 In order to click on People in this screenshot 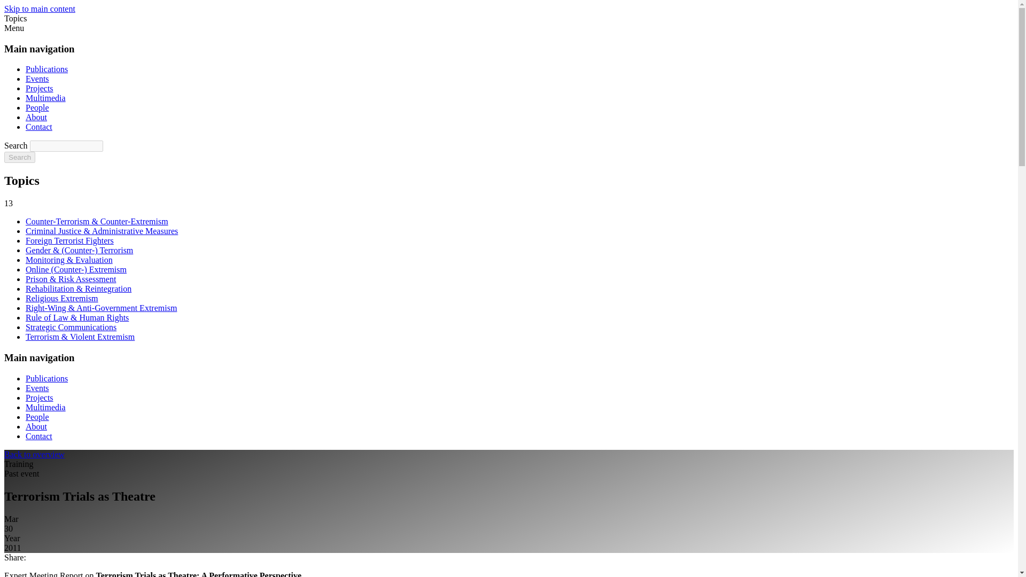, I will do `click(37, 417)`.